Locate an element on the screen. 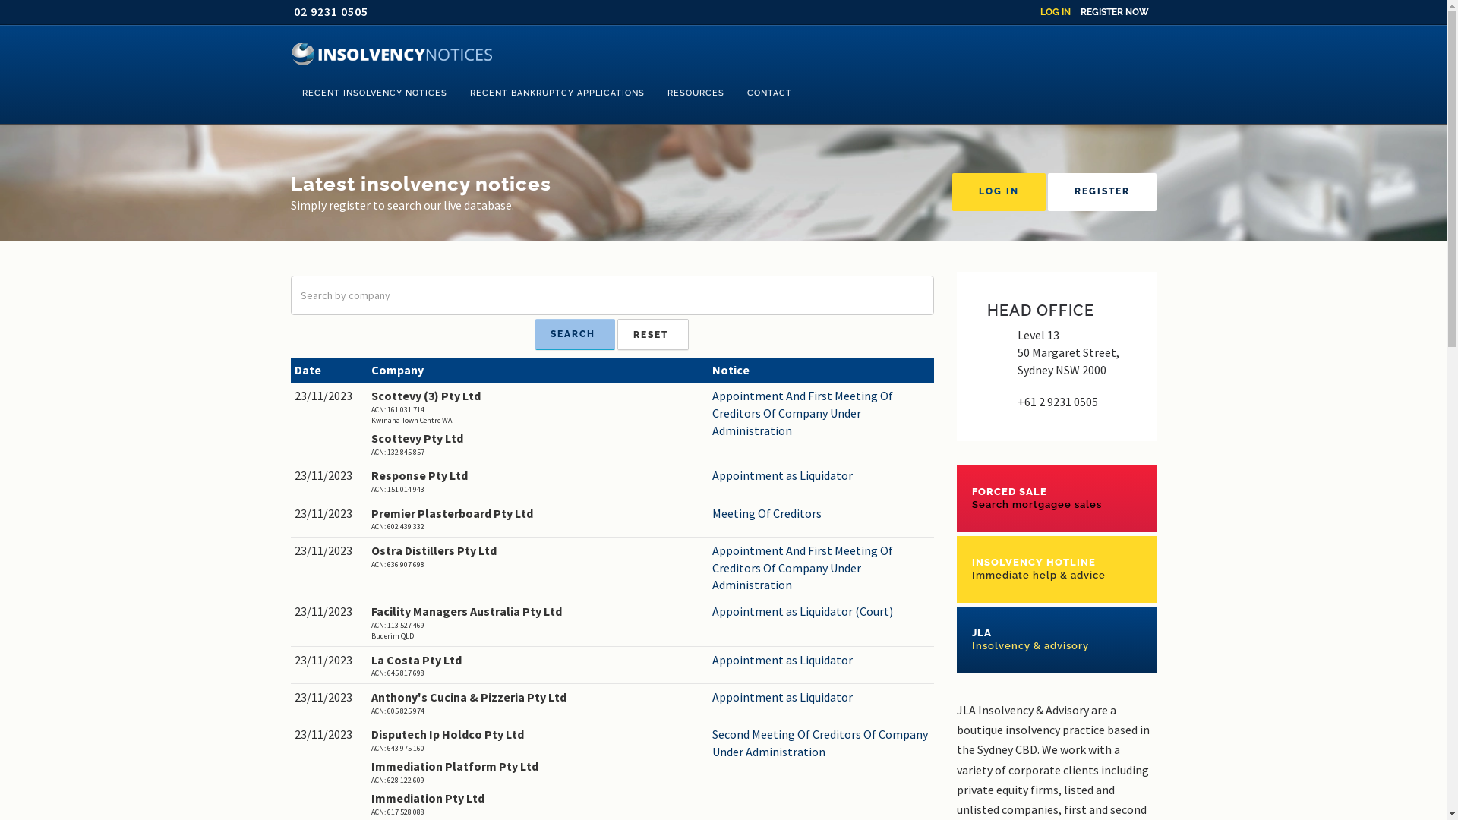  REGISTER is located at coordinates (1103, 192).